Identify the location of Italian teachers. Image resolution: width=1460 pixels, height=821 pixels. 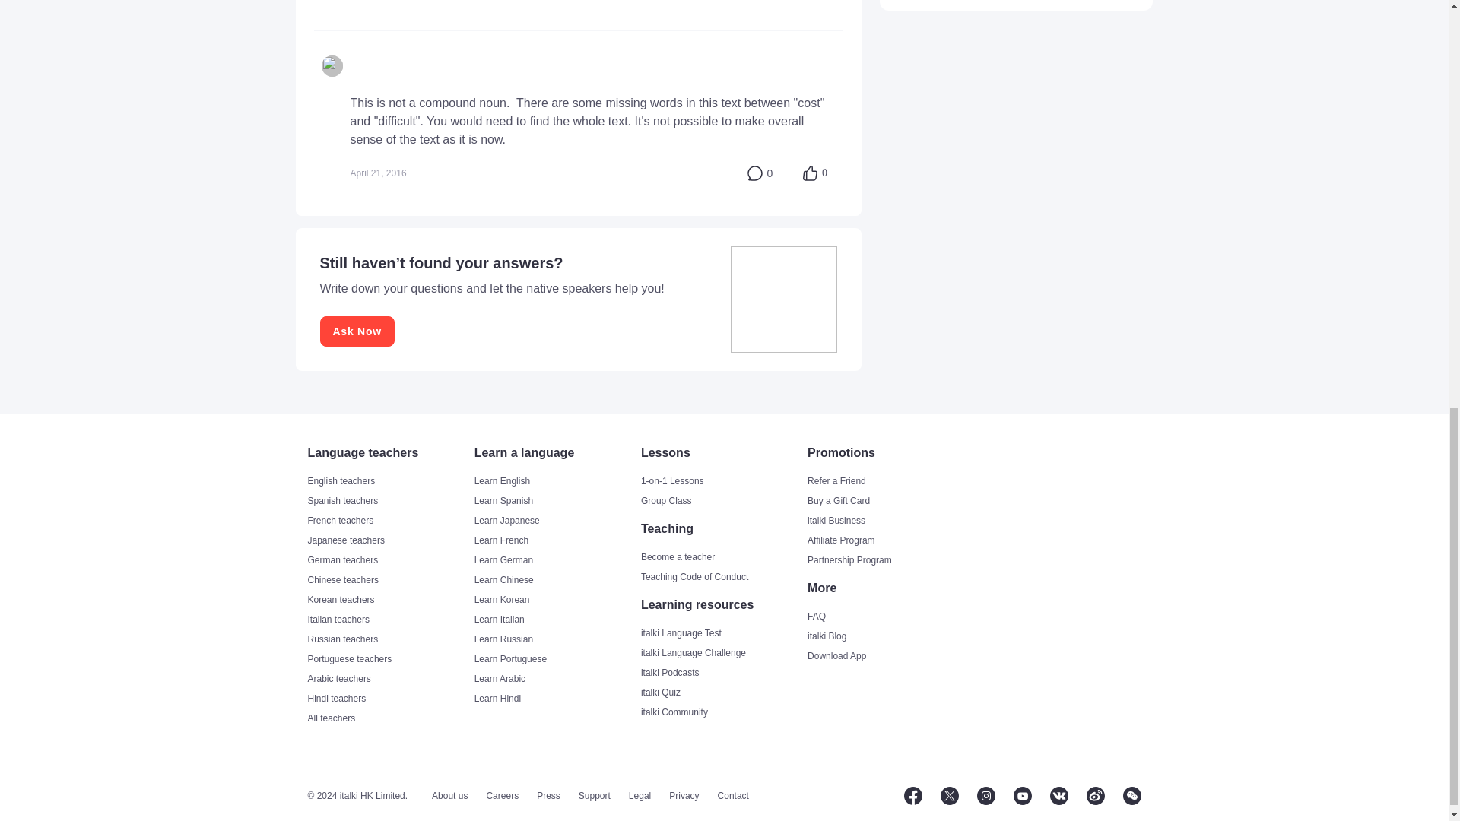
(388, 619).